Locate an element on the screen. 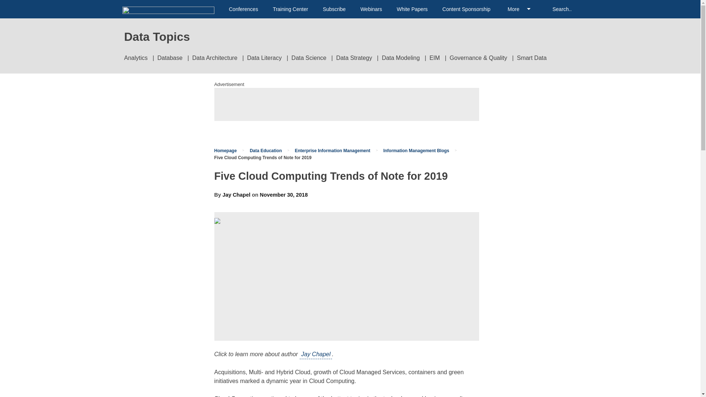 Image resolution: width=706 pixels, height=397 pixels. Training Center is located at coordinates (290, 9).